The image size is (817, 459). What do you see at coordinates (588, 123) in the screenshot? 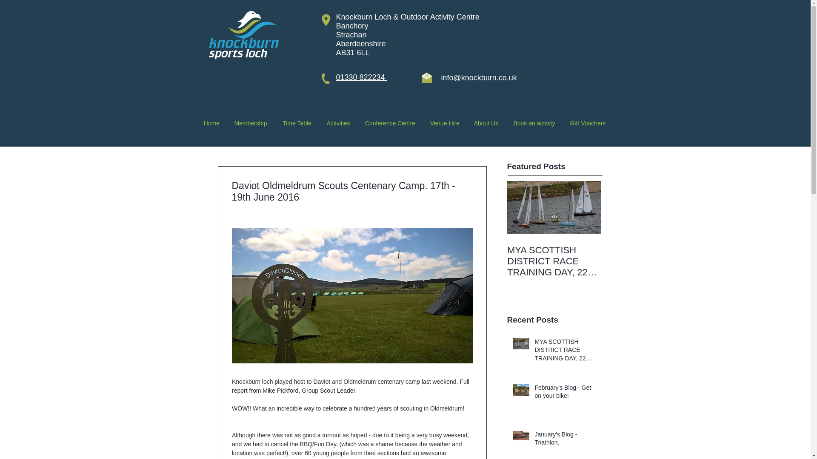
I see `Gift Vouchers` at bounding box center [588, 123].